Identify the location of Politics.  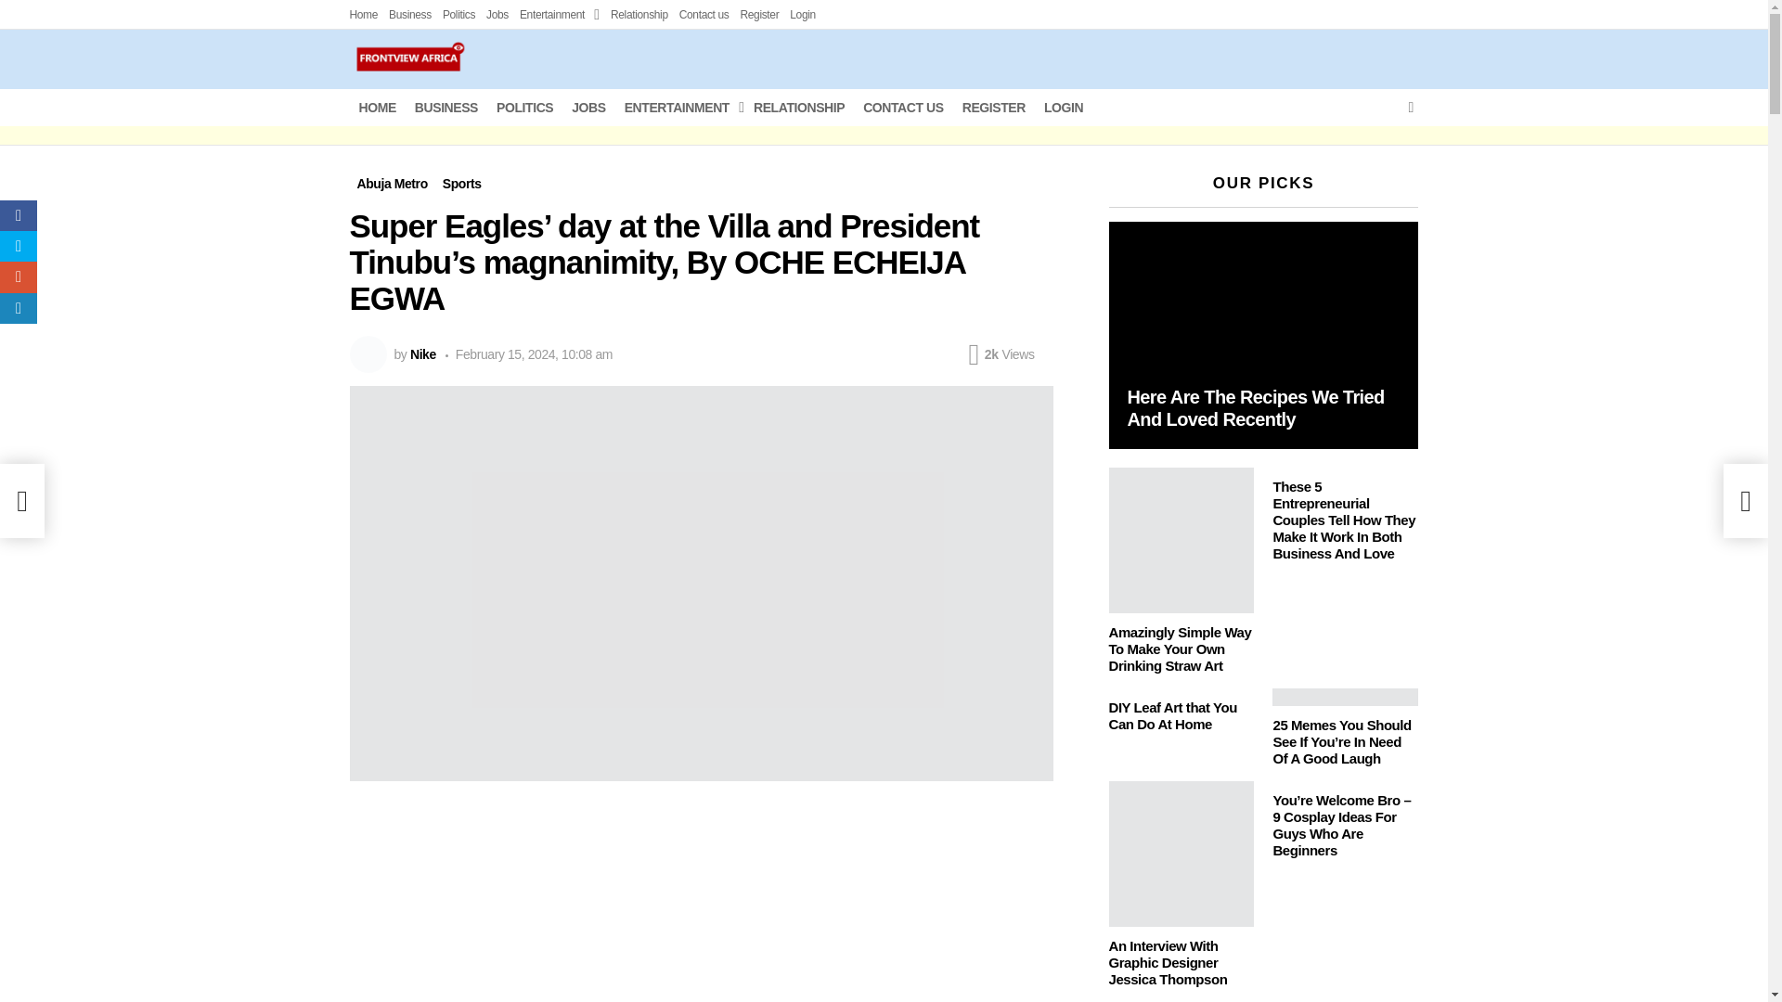
(458, 15).